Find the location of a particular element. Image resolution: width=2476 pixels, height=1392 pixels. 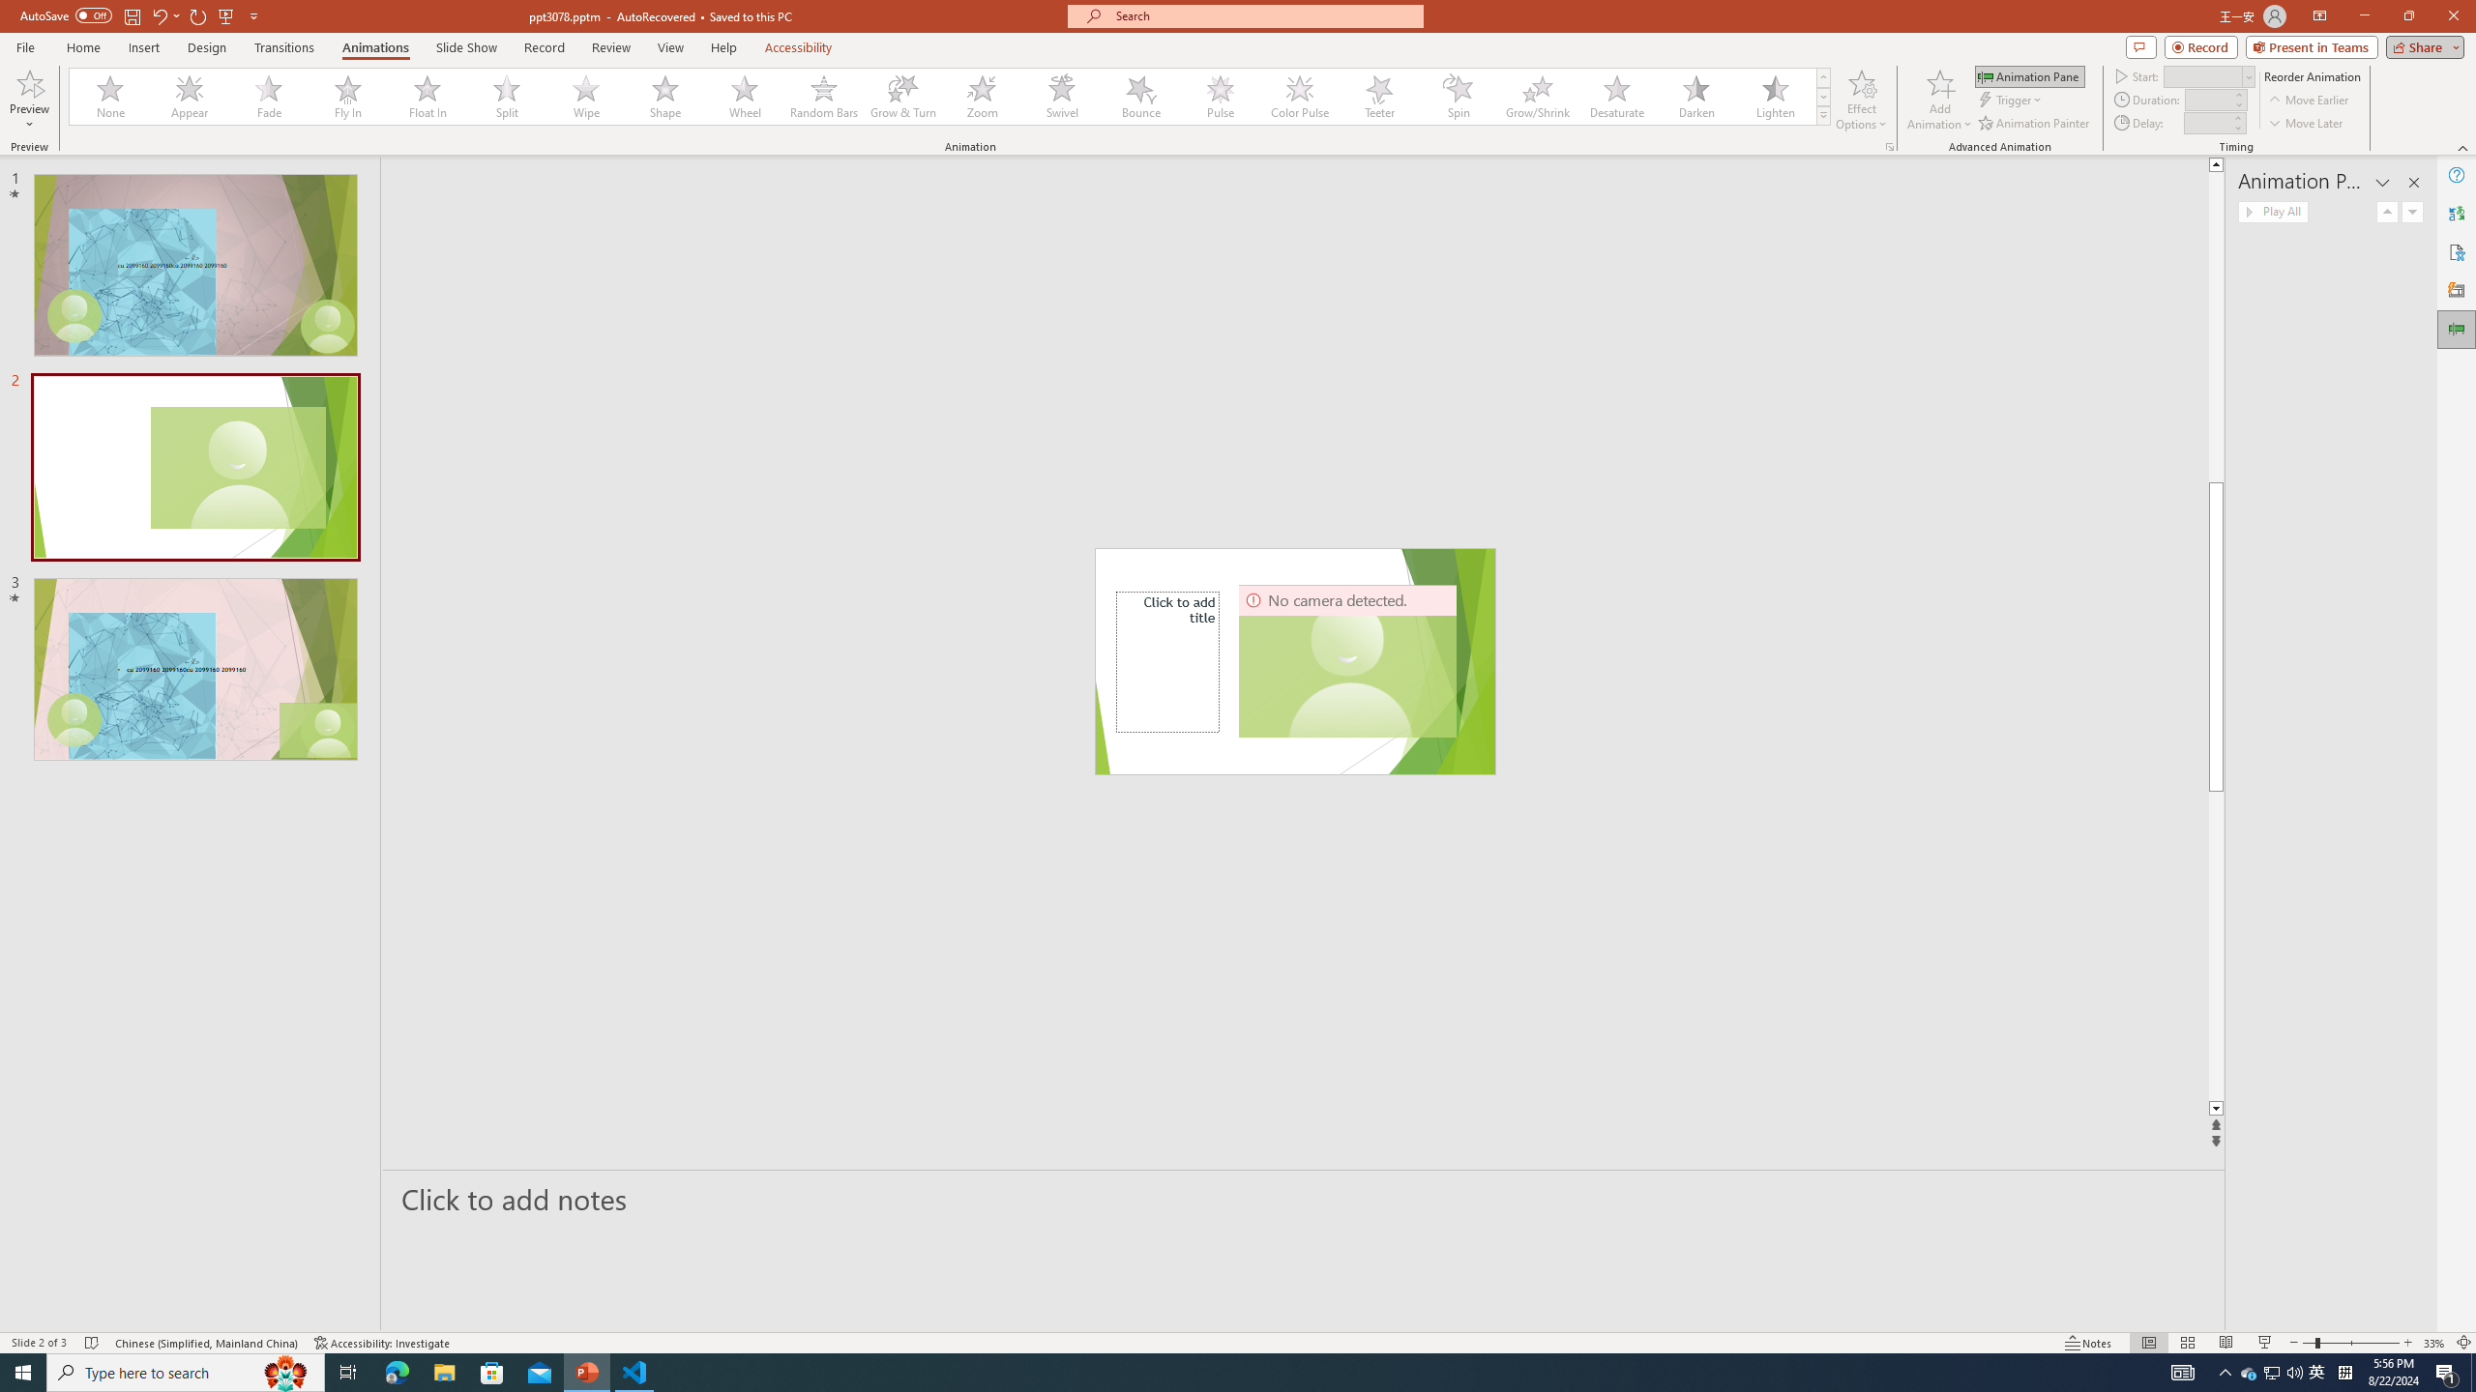

More Options... is located at coordinates (1888, 147).